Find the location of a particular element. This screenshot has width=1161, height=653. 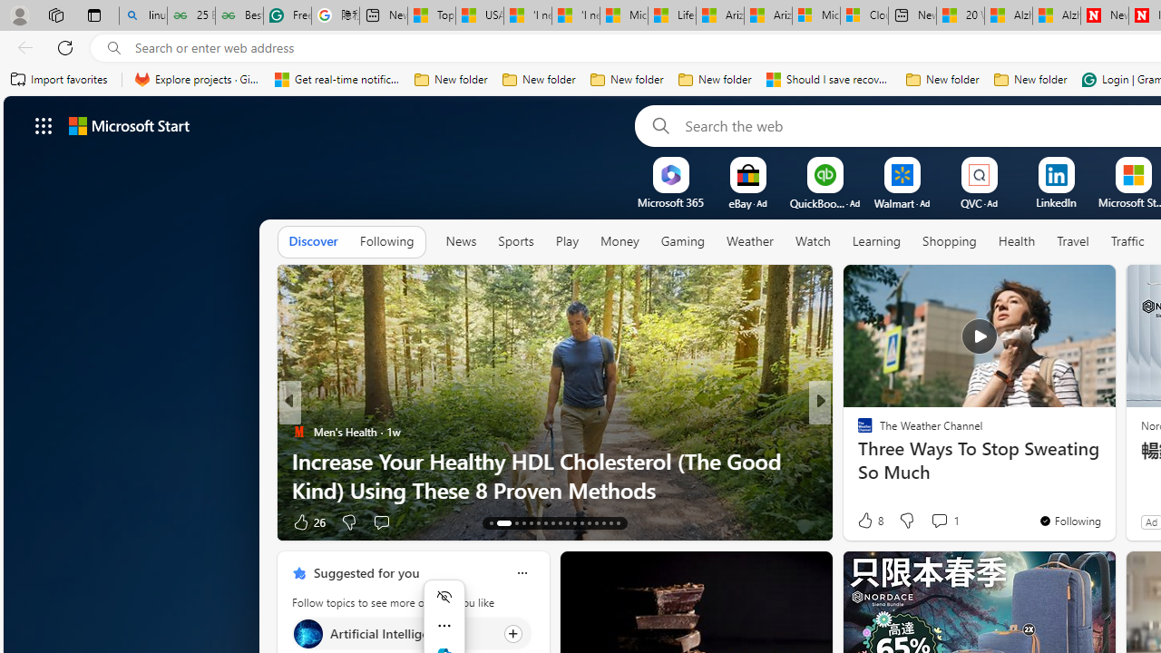

25 Basic Linux Commands For Beginners - GeeksforGeeks is located at coordinates (190, 16).